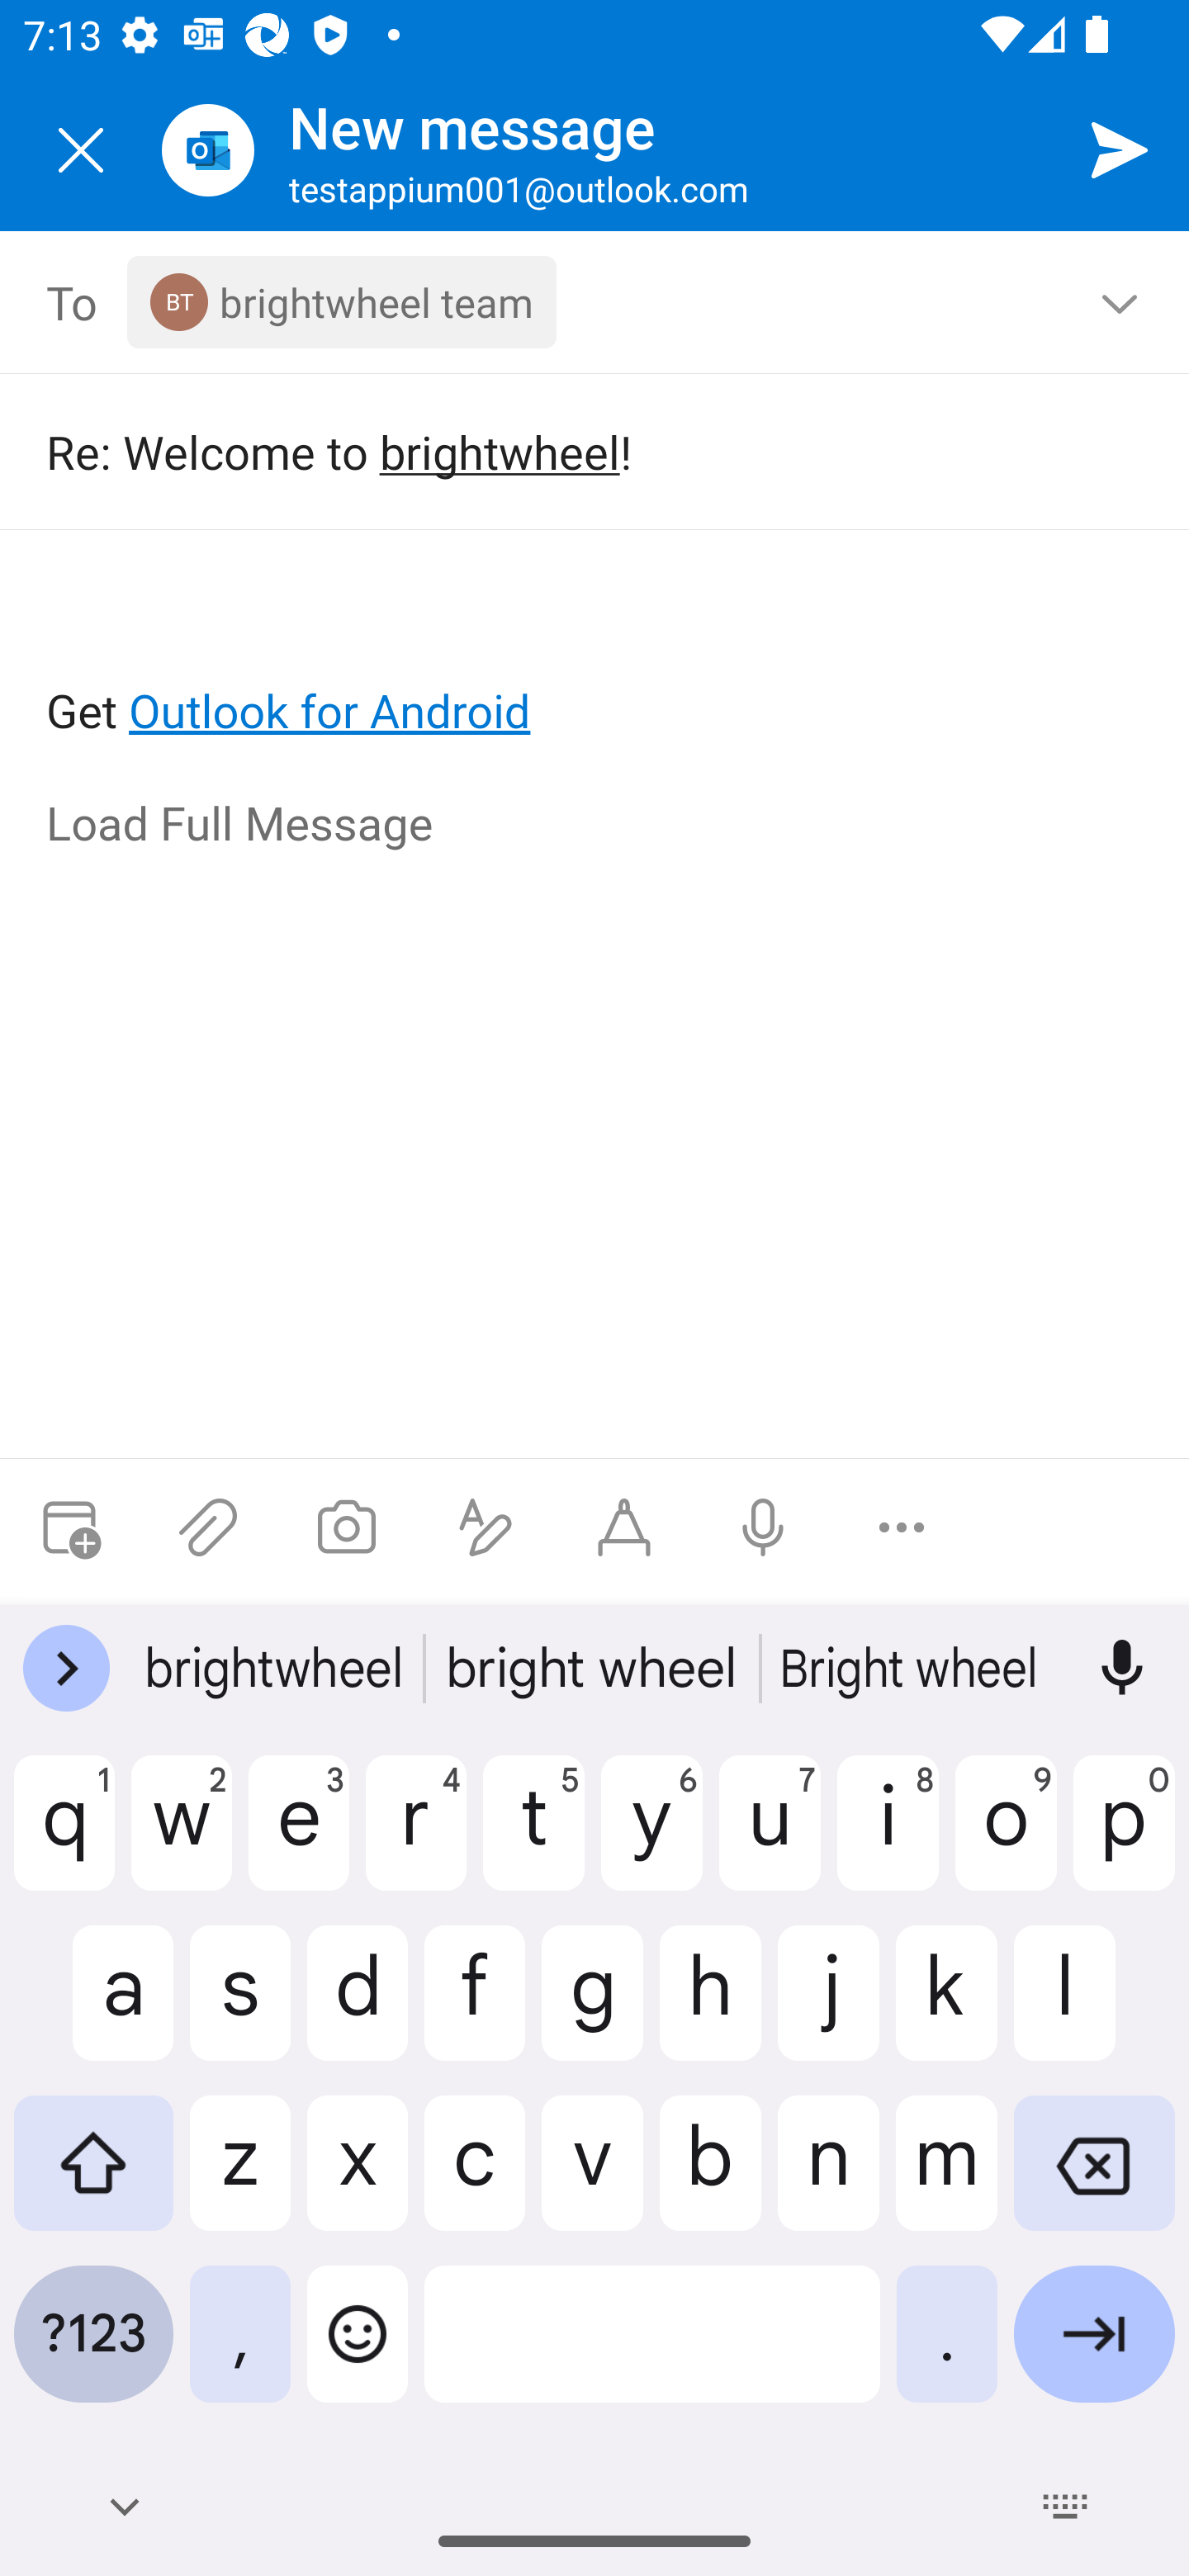  What do you see at coordinates (346, 1527) in the screenshot?
I see `Take a photo` at bounding box center [346, 1527].